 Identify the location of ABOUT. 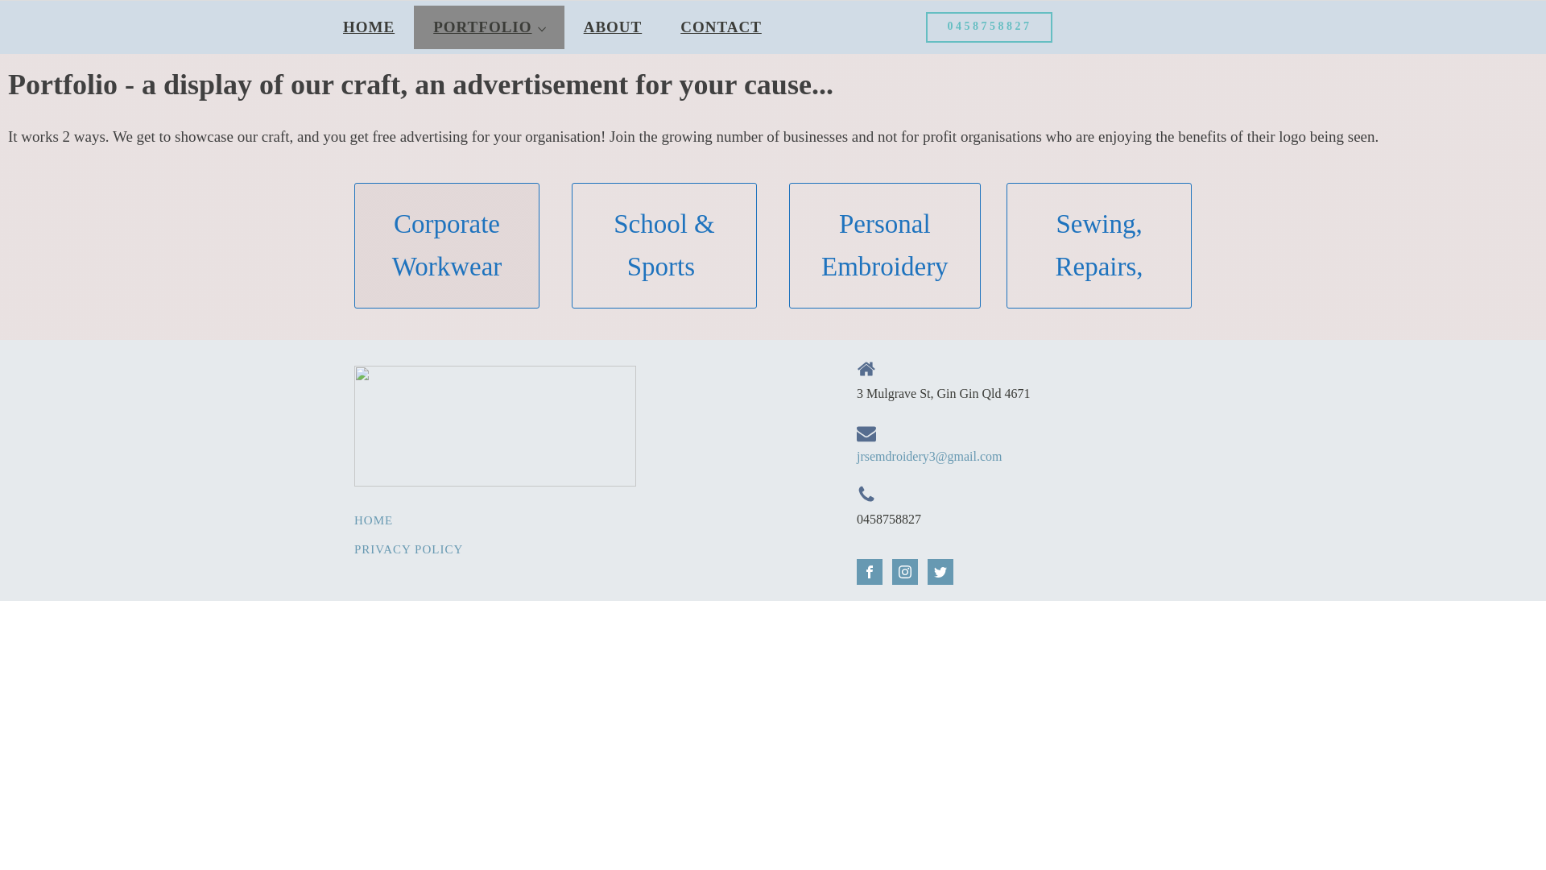
(614, 27).